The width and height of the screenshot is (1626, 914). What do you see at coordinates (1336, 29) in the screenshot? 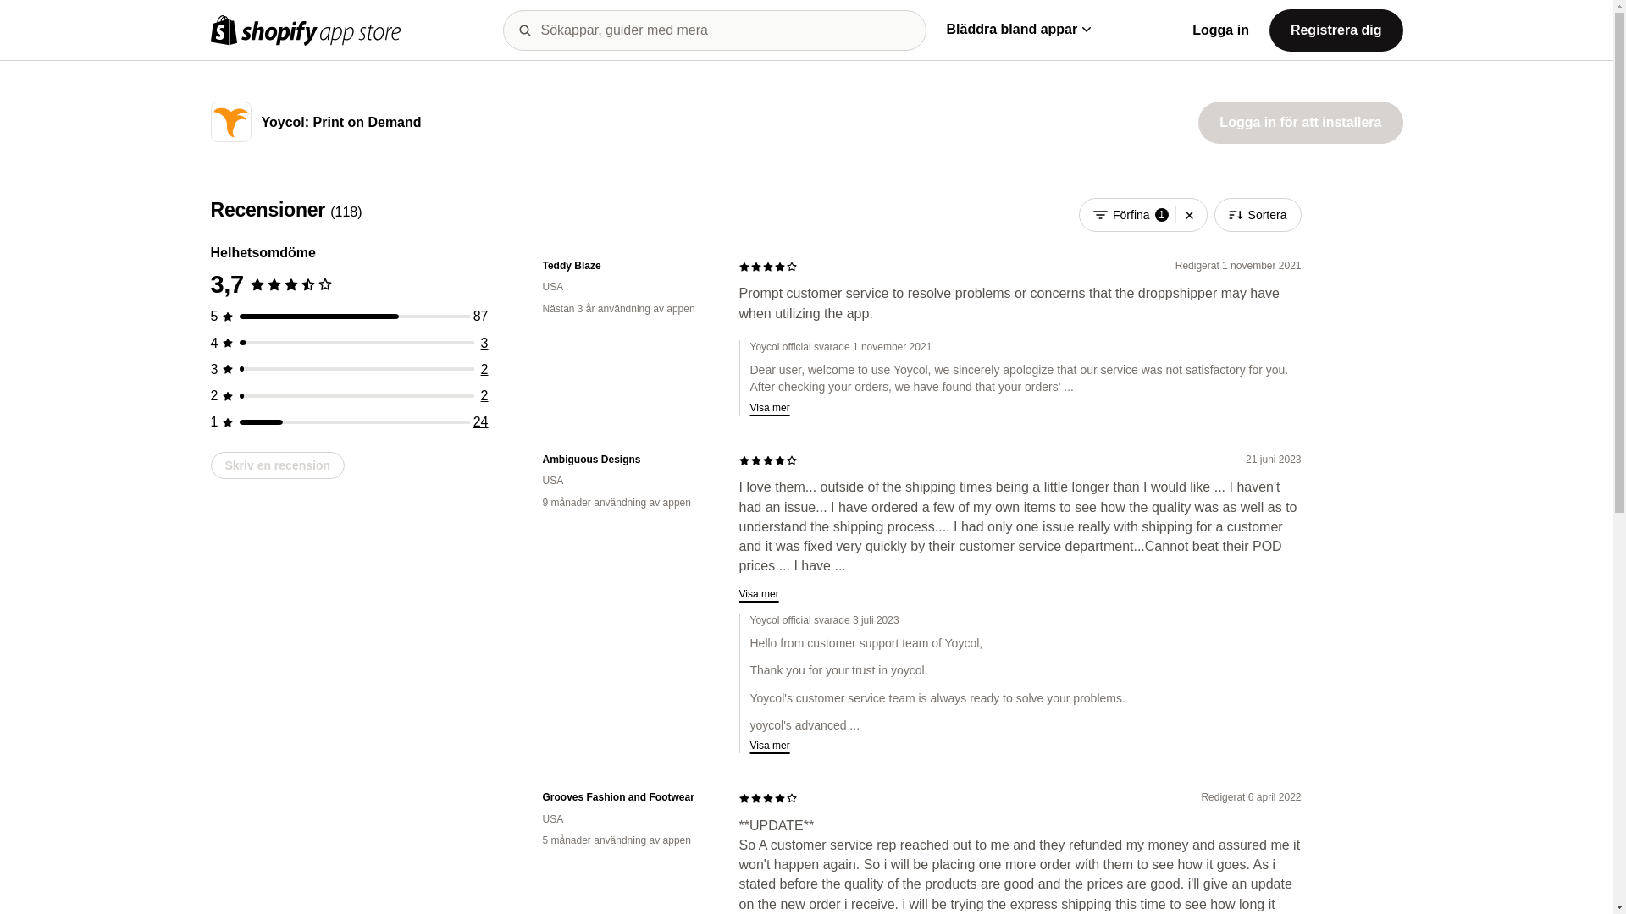
I see `Registrera dig` at bounding box center [1336, 29].